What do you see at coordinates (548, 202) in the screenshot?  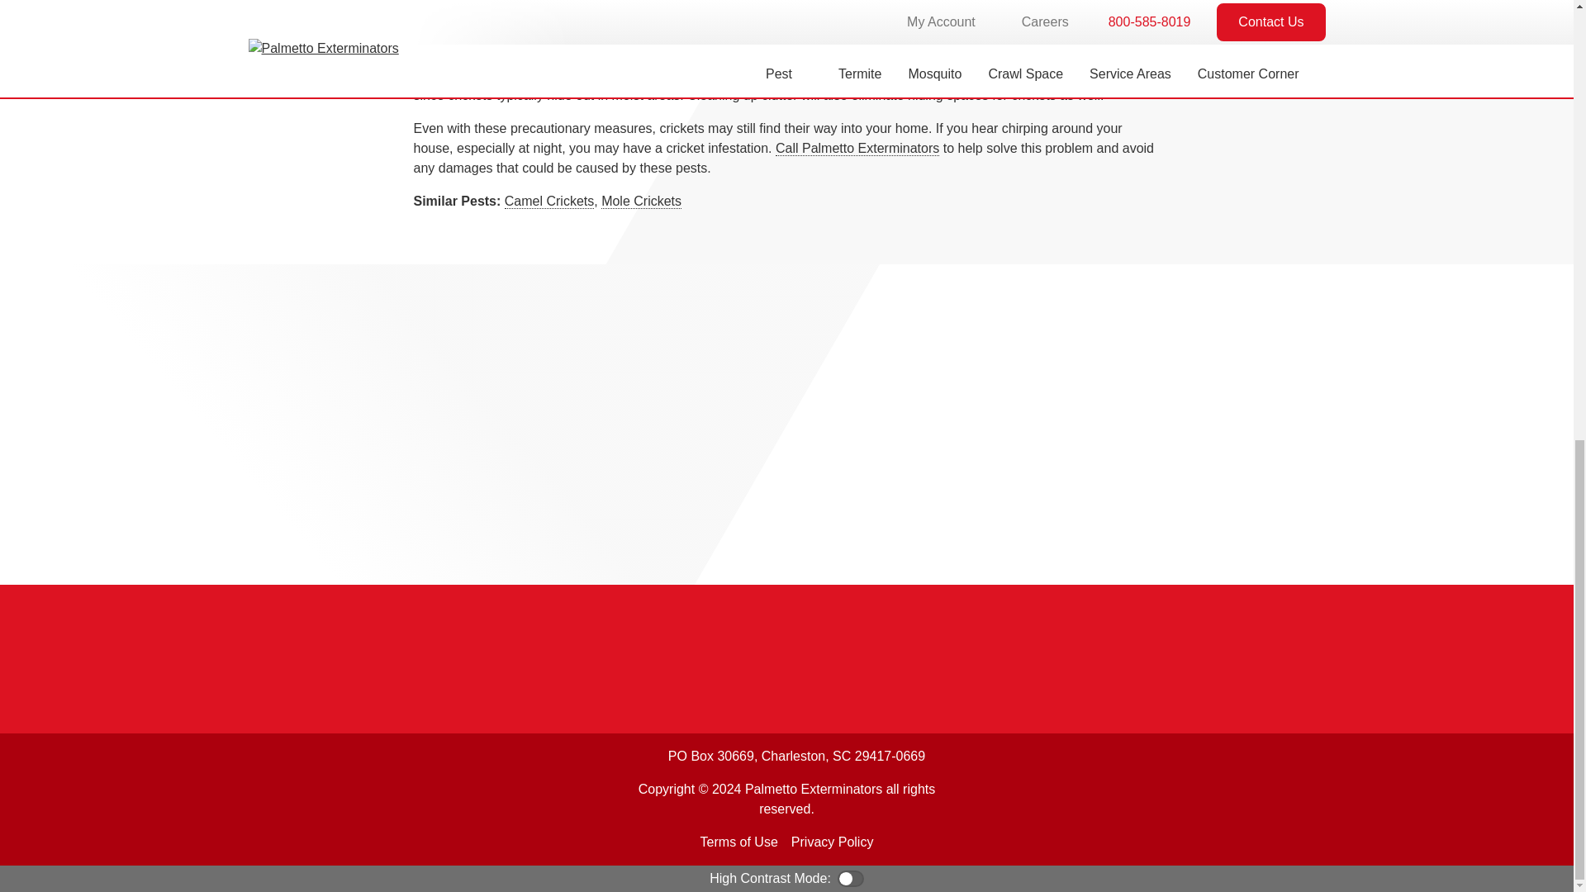 I see `Camel Crickets` at bounding box center [548, 202].